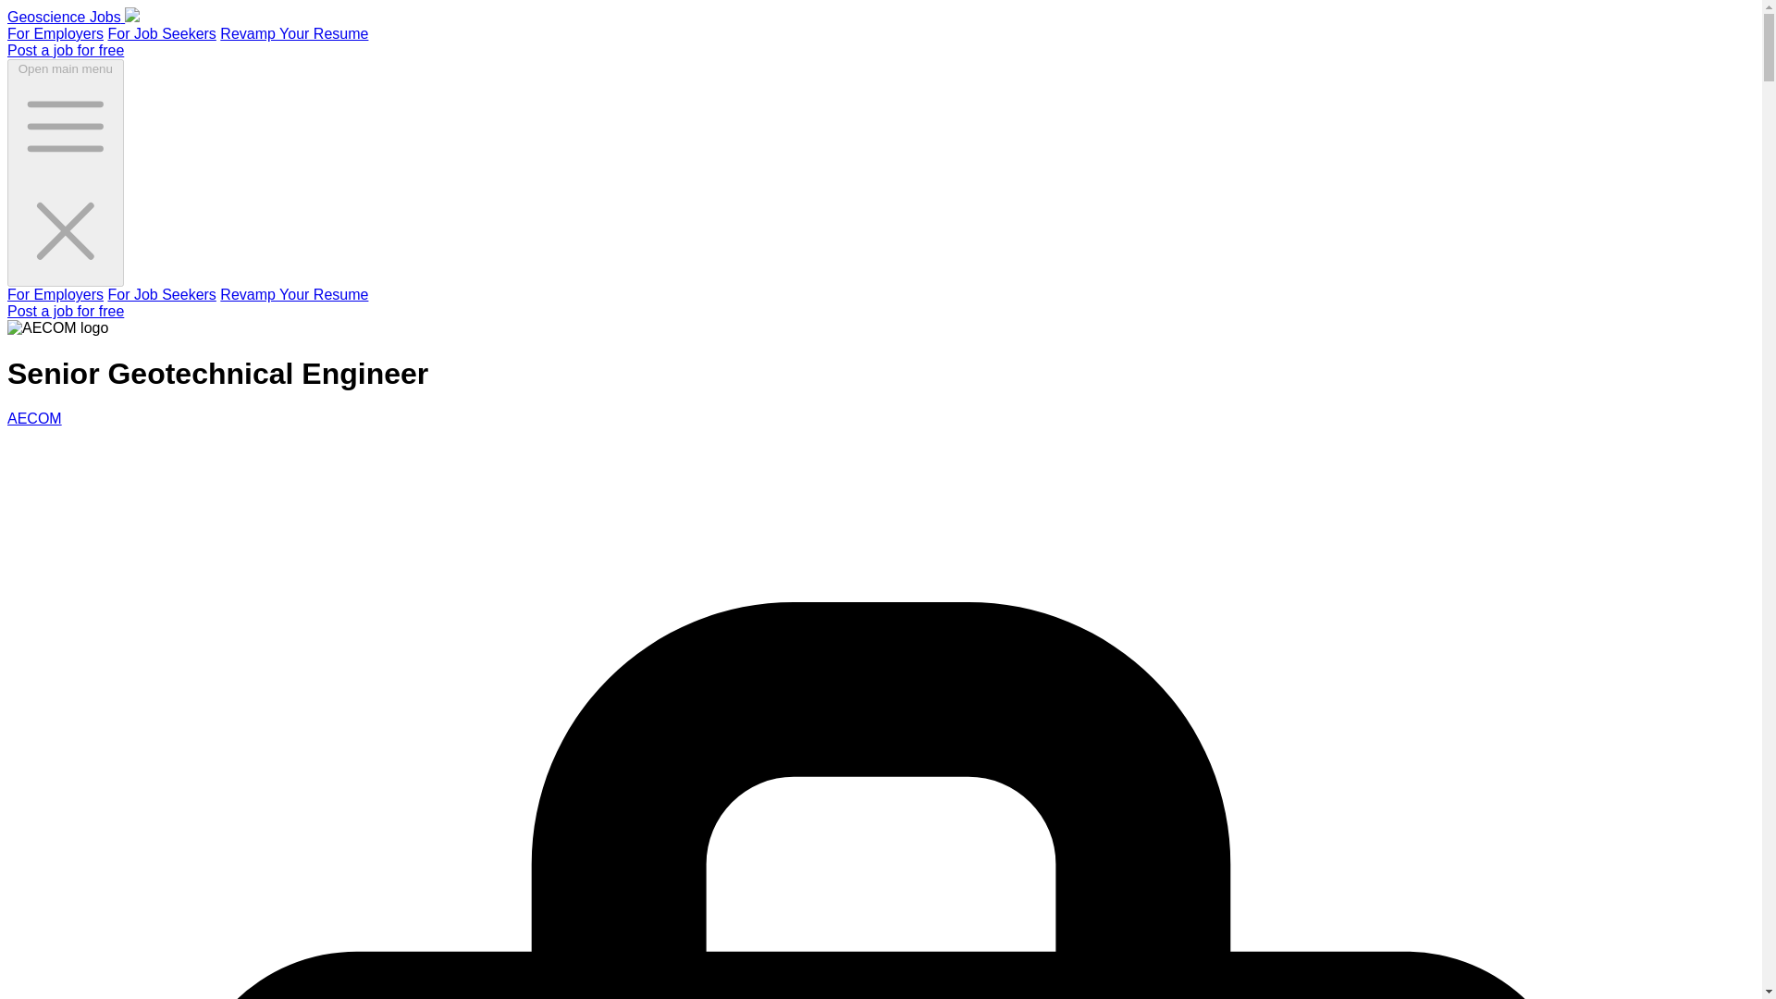 Image resolution: width=1776 pixels, height=999 pixels. Describe the element at coordinates (65, 50) in the screenshot. I see `Post a job for free` at that location.